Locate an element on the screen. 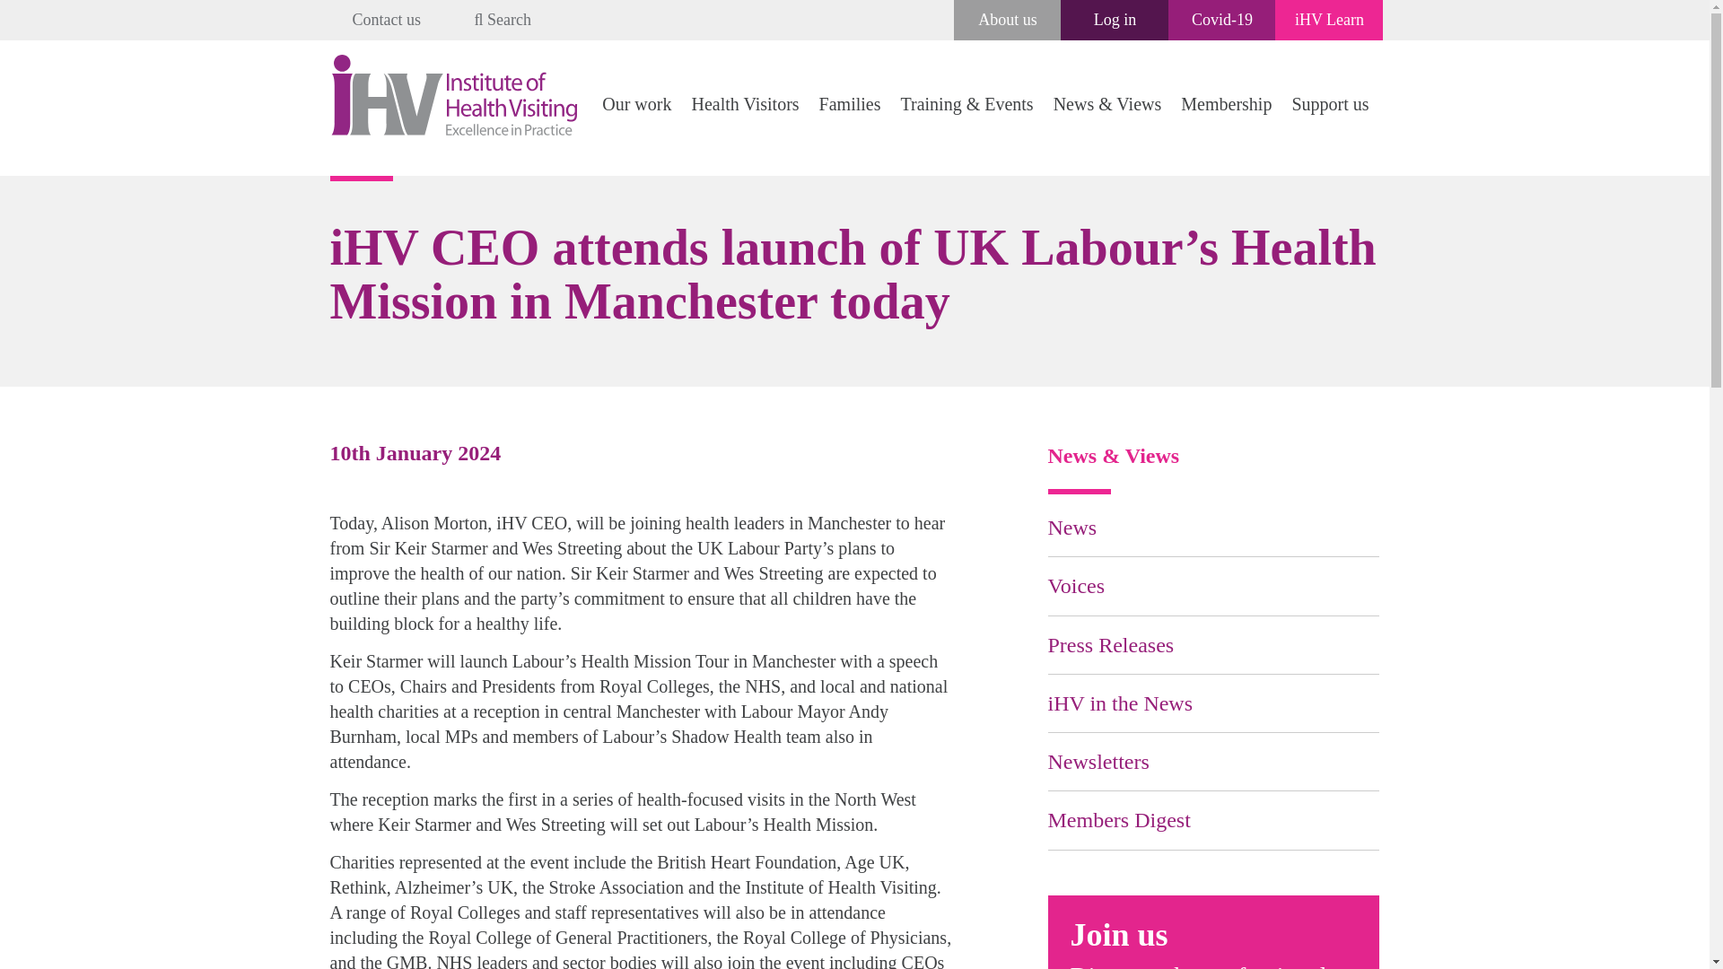  Health Visitors is located at coordinates (744, 104).